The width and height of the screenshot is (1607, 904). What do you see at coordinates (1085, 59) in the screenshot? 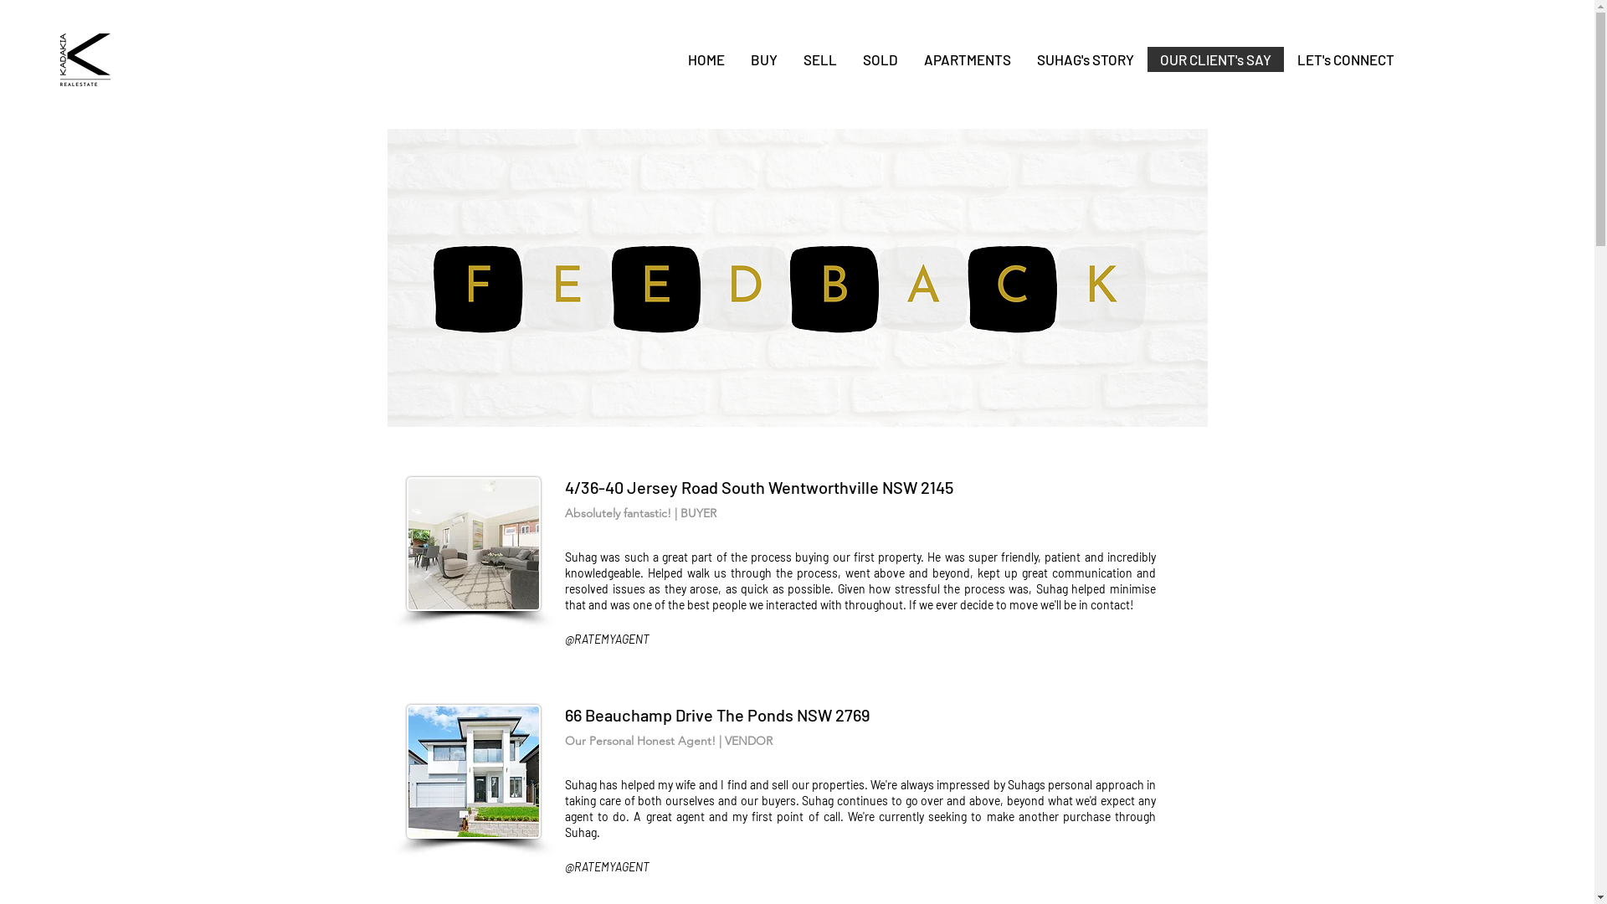
I see `SUHAG's STORY` at bounding box center [1085, 59].